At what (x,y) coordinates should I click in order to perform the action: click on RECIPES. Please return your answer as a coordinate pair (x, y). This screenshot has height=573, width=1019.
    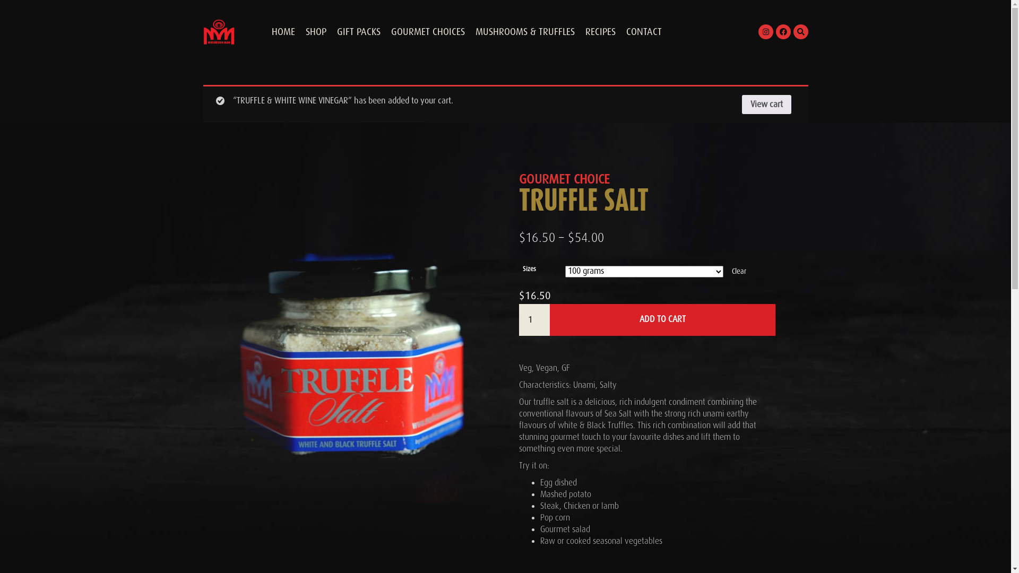
    Looking at the image, I should click on (600, 32).